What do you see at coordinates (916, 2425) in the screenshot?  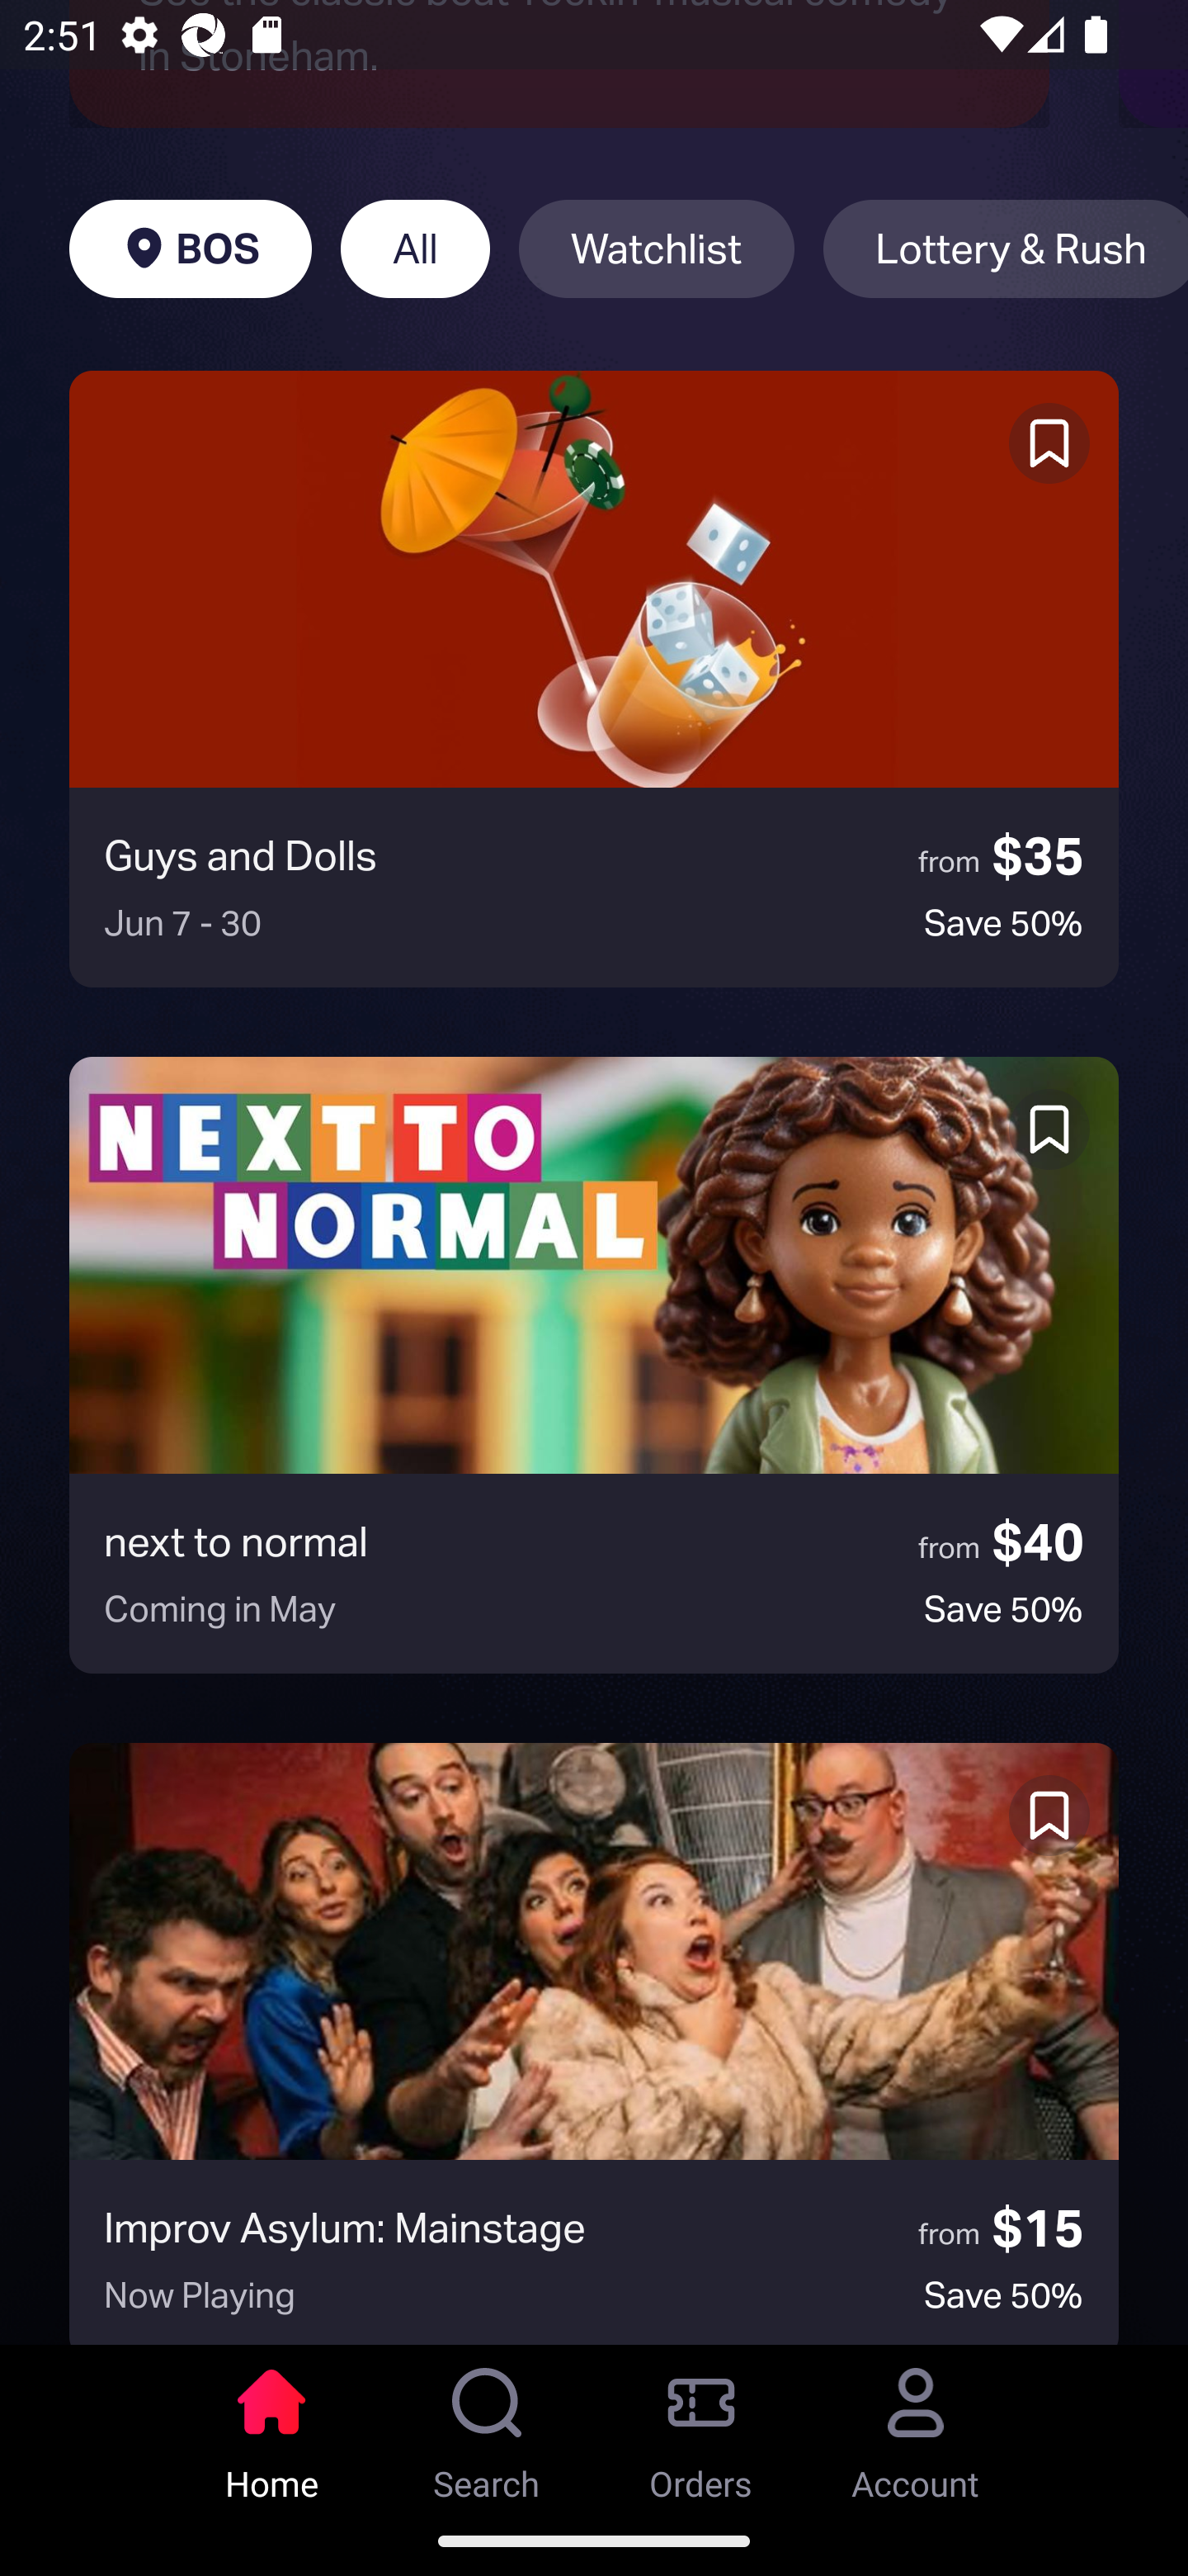 I see `Account` at bounding box center [916, 2425].